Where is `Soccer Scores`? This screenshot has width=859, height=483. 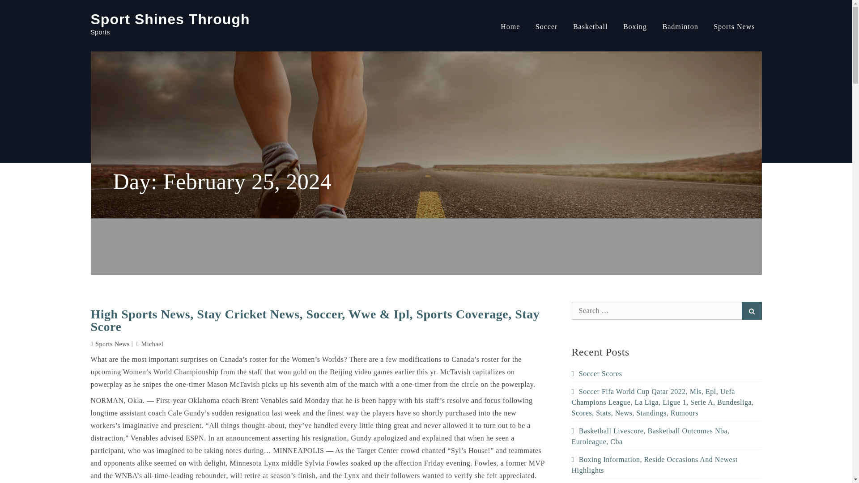 Soccer Scores is located at coordinates (597, 373).